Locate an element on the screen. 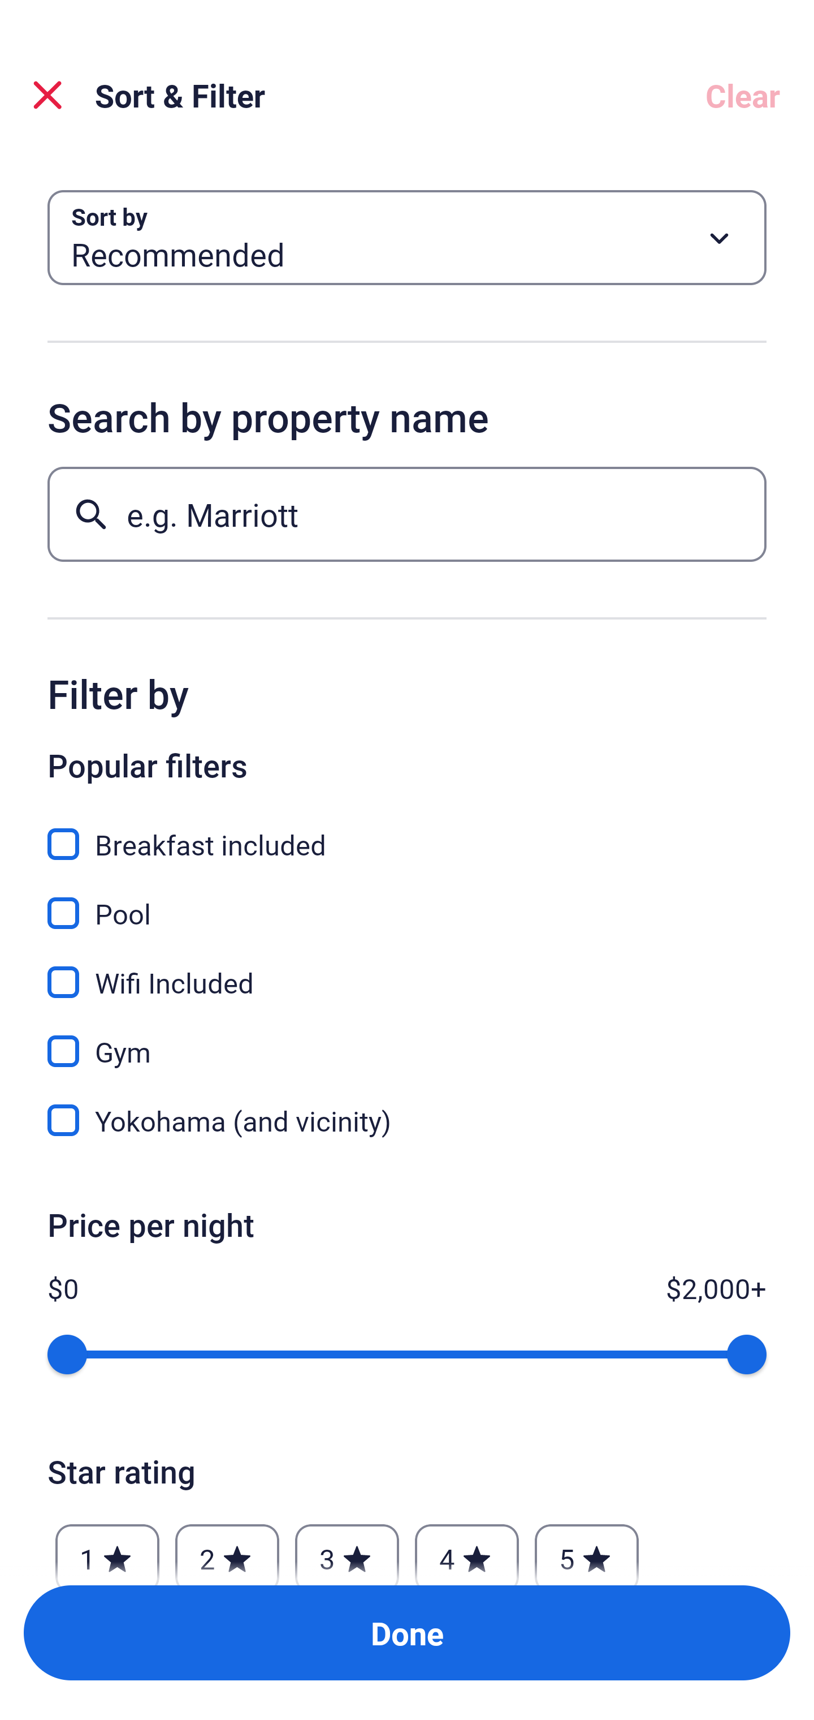 Image resolution: width=814 pixels, height=1720 pixels. Wifi Included, Wifi Included is located at coordinates (407, 970).